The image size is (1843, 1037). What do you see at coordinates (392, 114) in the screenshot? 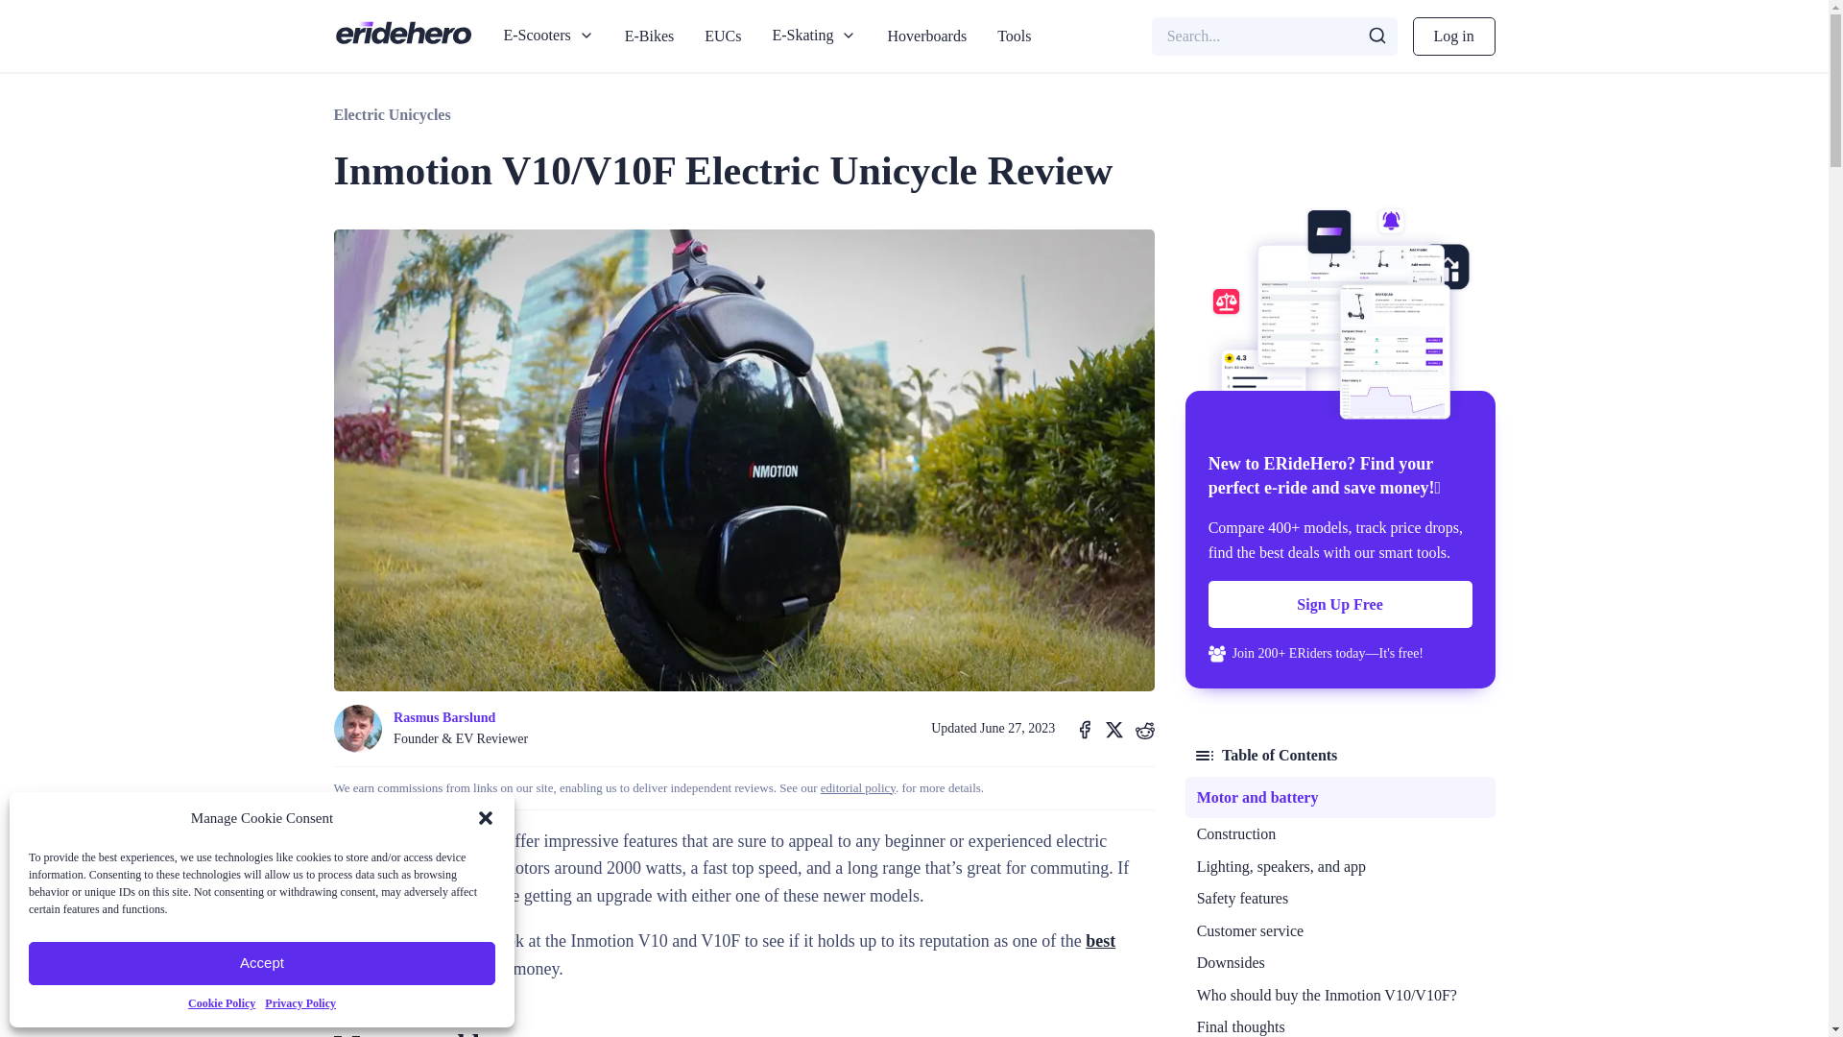
I see `Electric Unicycles` at bounding box center [392, 114].